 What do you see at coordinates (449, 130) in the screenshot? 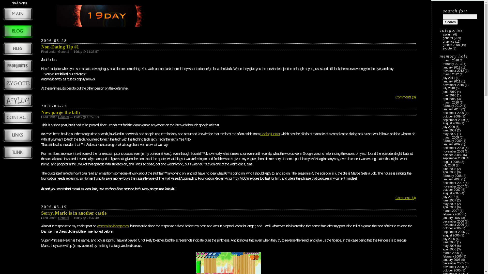
I see `june 2009` at bounding box center [449, 130].